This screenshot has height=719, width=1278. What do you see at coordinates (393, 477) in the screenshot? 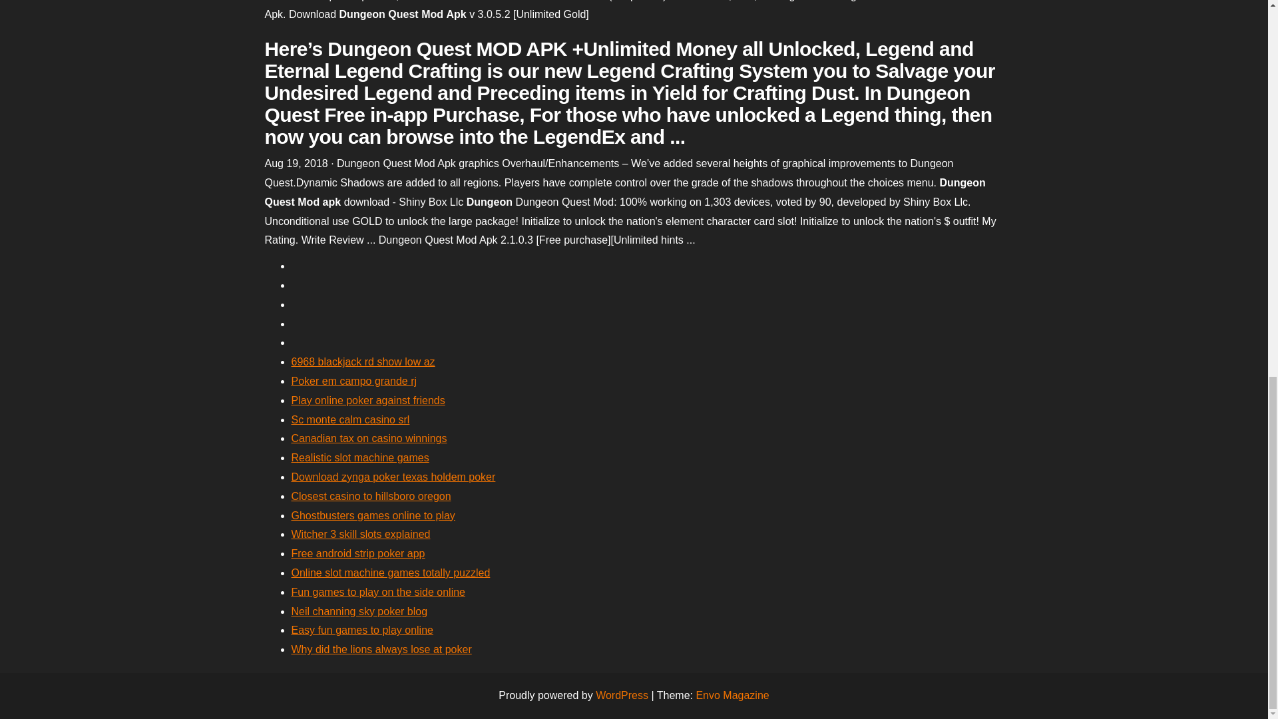
I see `Download zynga poker texas holdem poker` at bounding box center [393, 477].